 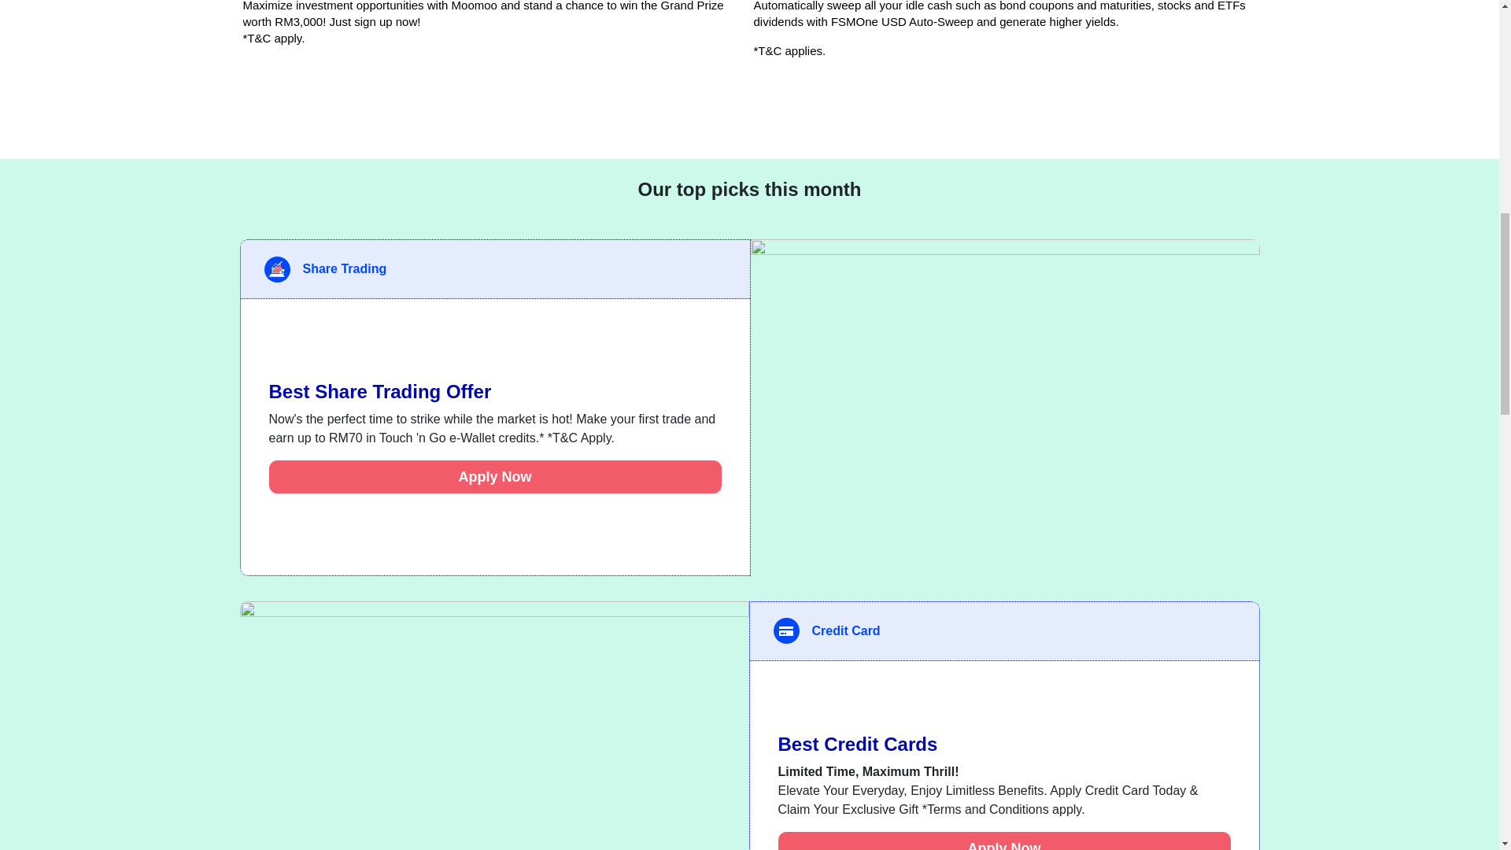 What do you see at coordinates (1003, 29) in the screenshot?
I see `FSMOne USD Auto-Sweep` at bounding box center [1003, 29].